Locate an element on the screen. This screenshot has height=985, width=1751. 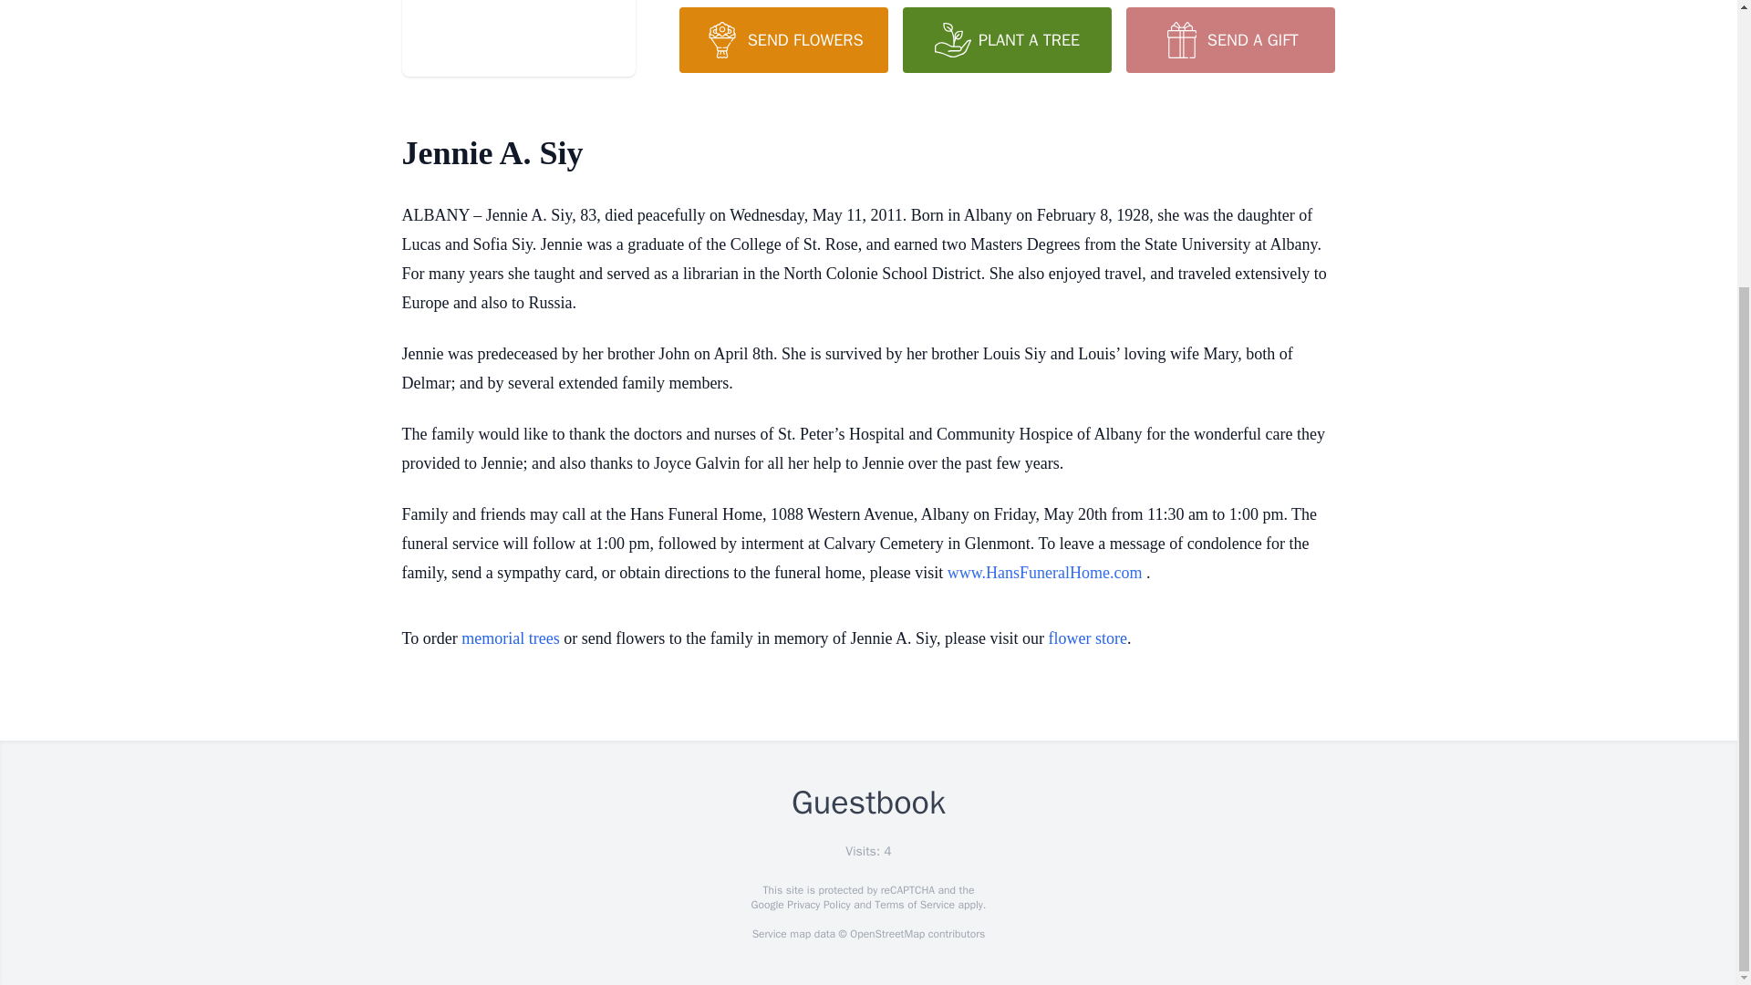
flower store is located at coordinates (1086, 638).